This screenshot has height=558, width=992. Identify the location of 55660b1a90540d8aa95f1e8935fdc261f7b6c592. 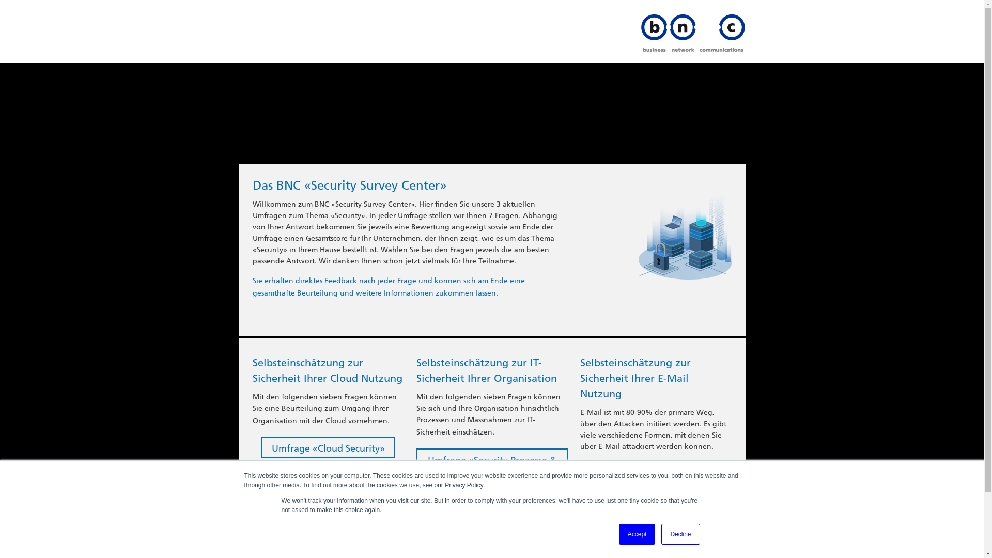
(685, 229).